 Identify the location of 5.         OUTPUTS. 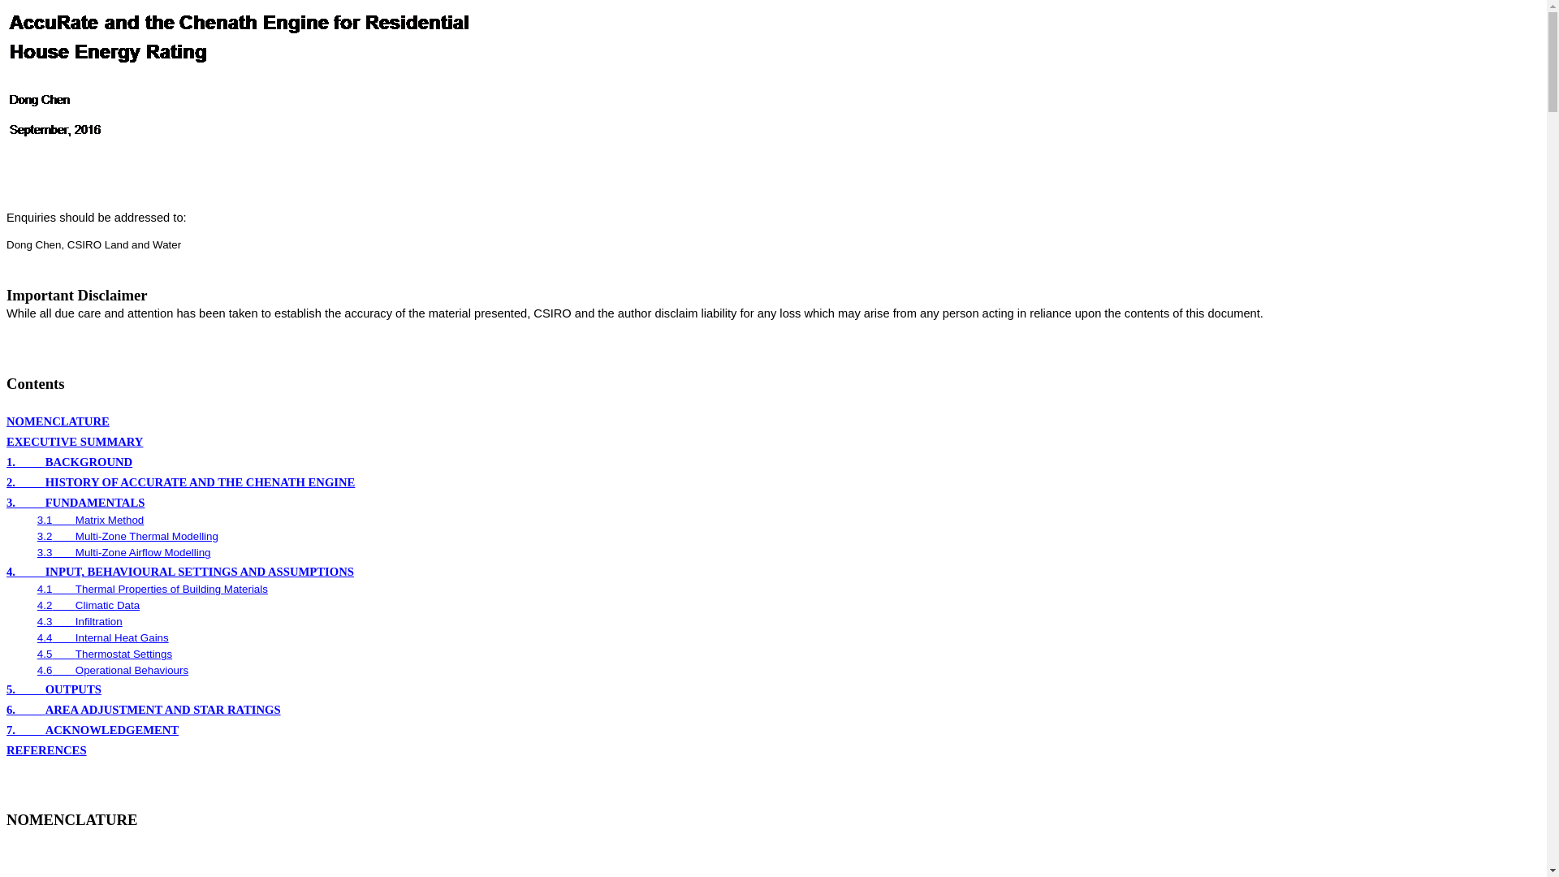
(54, 689).